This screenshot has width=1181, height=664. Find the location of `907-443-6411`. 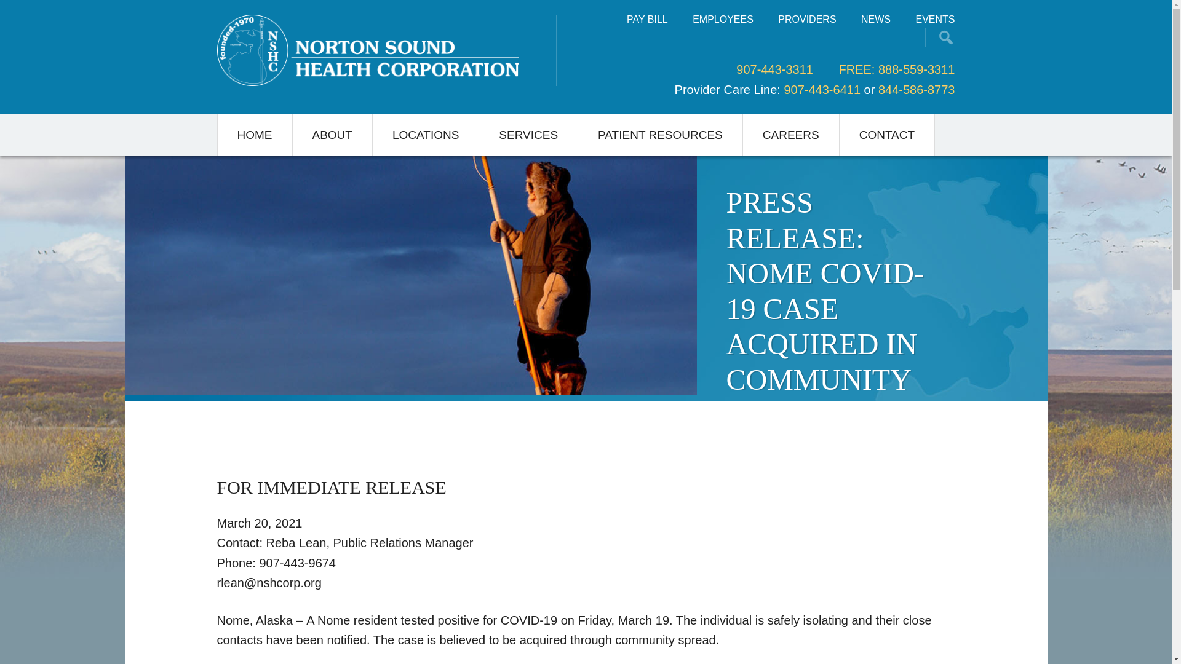

907-443-6411 is located at coordinates (822, 89).